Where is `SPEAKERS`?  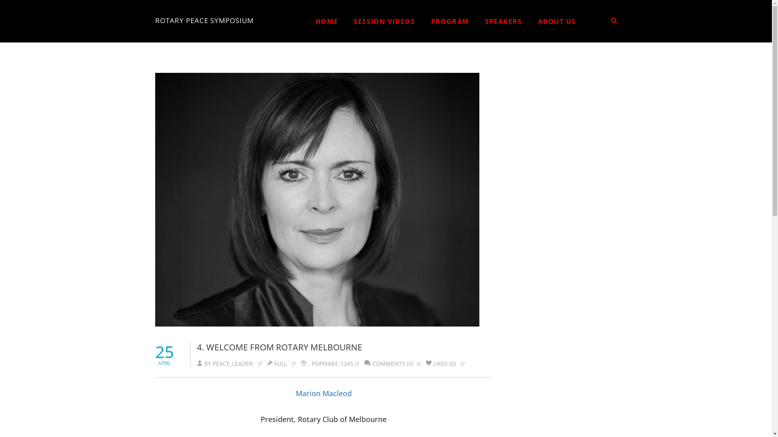 SPEAKERS is located at coordinates (504, 21).